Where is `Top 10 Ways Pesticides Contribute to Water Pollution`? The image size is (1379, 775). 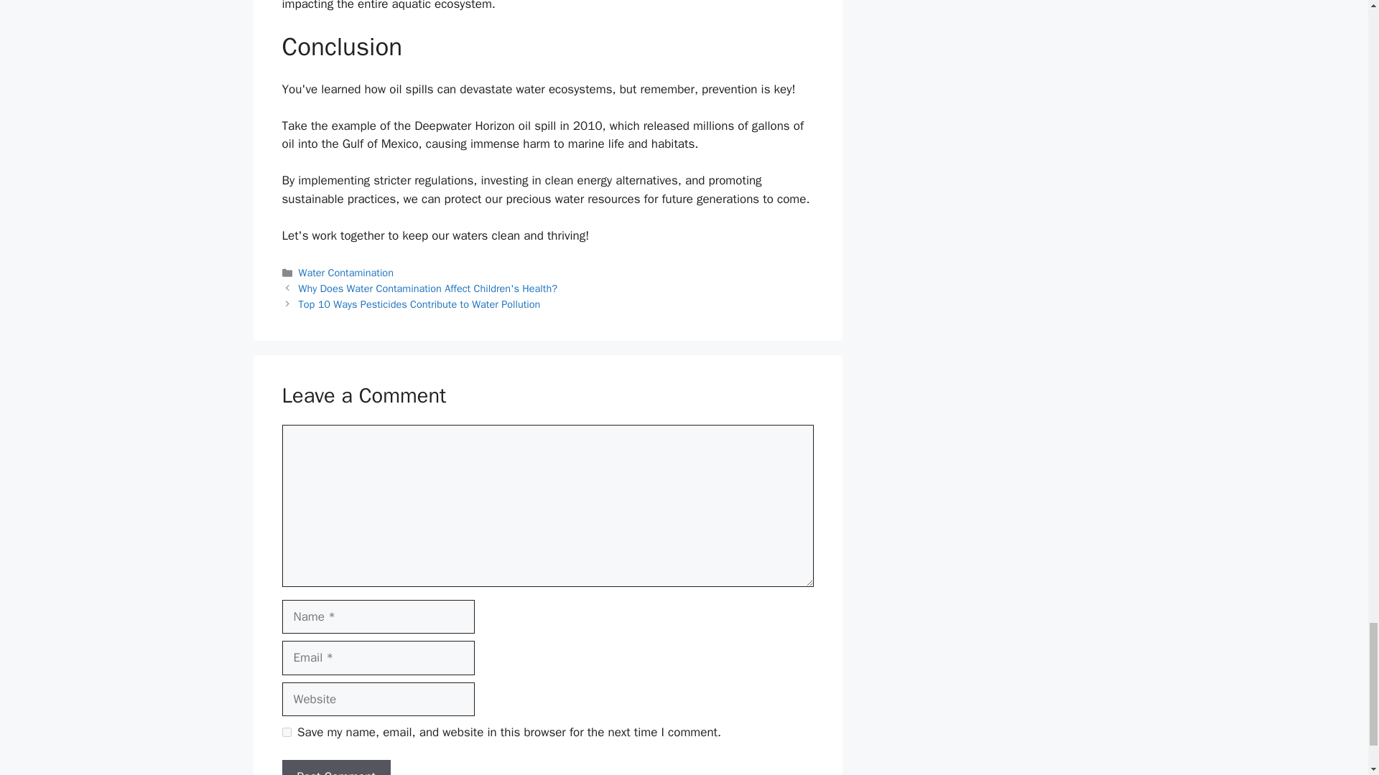 Top 10 Ways Pesticides Contribute to Water Pollution is located at coordinates (419, 304).